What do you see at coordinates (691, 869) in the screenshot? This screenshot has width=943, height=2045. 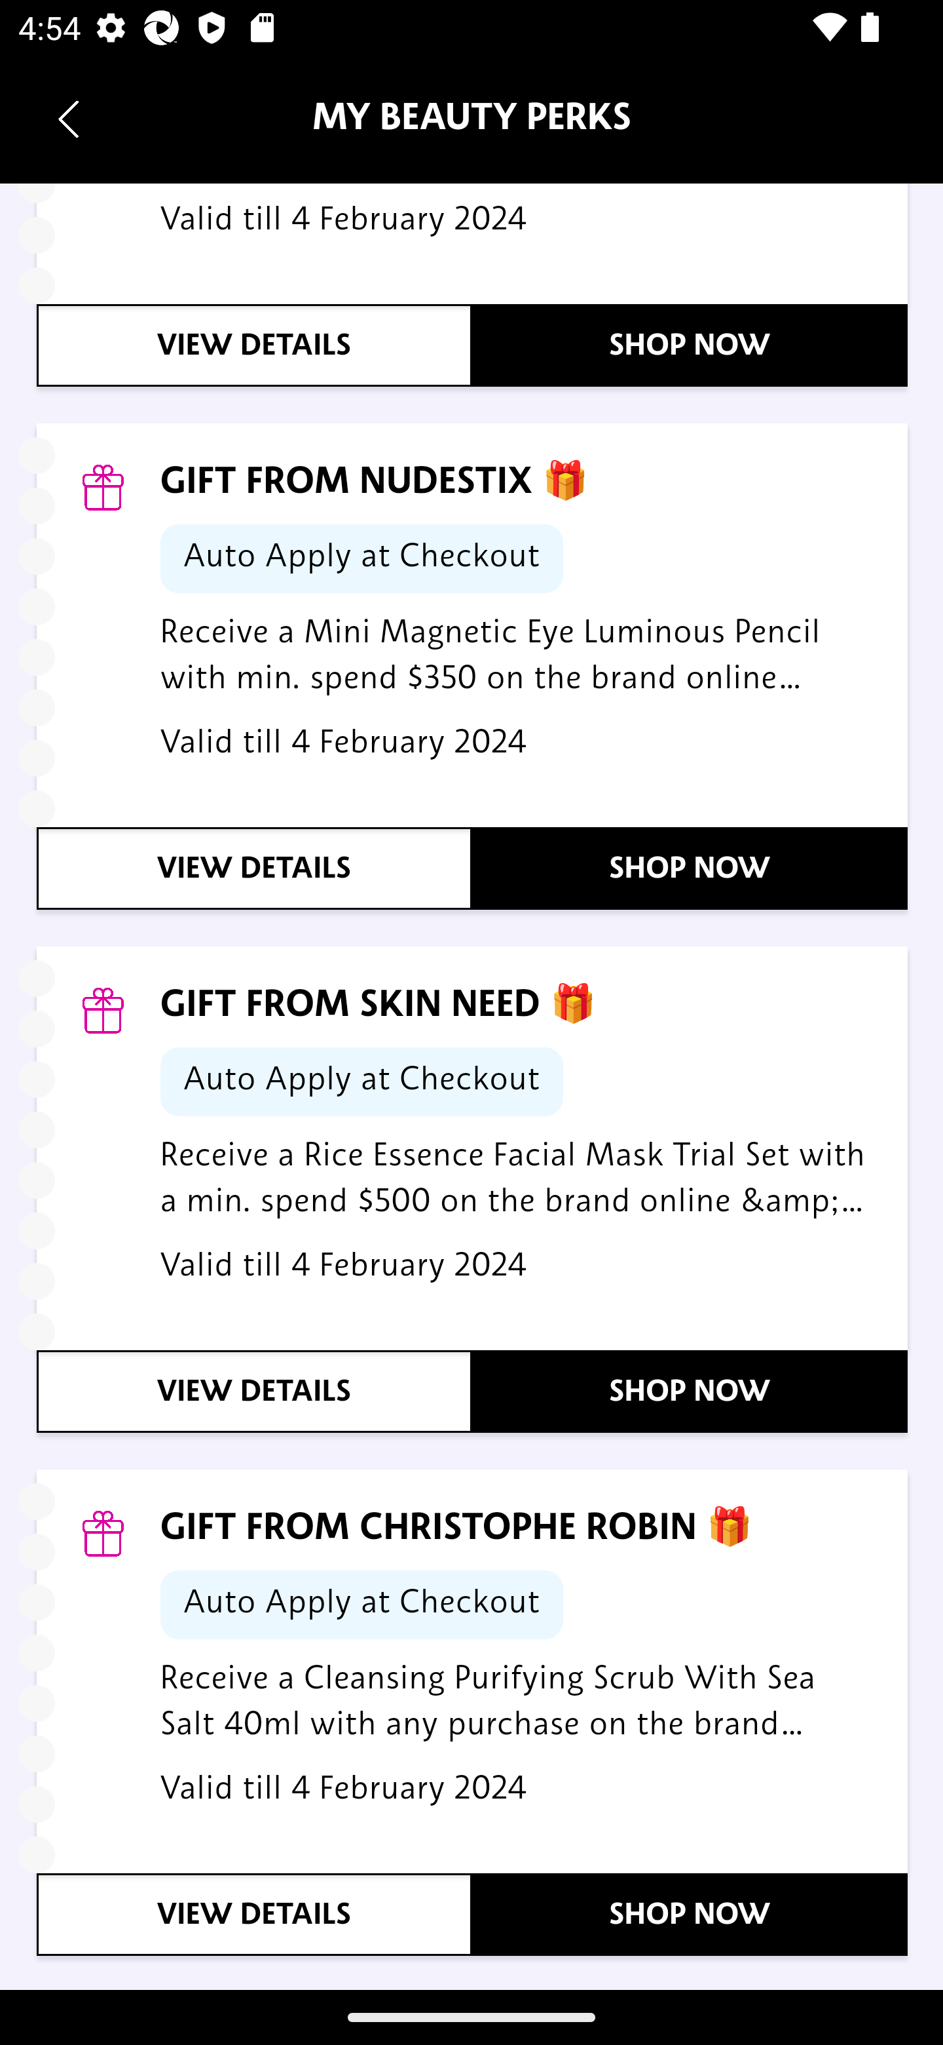 I see `SHOP NOW` at bounding box center [691, 869].